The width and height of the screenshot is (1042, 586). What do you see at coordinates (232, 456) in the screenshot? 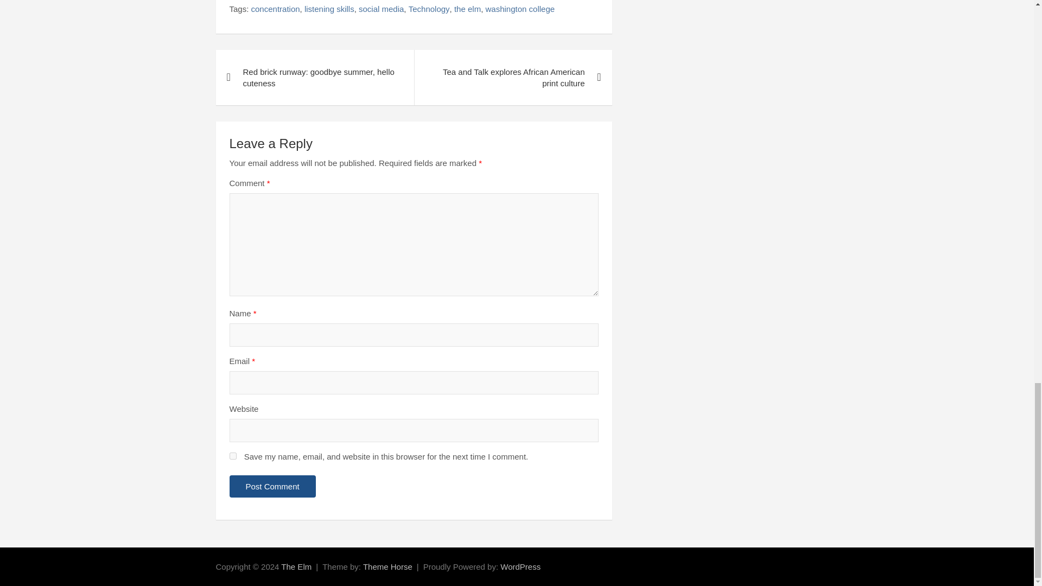
I see `yes` at bounding box center [232, 456].